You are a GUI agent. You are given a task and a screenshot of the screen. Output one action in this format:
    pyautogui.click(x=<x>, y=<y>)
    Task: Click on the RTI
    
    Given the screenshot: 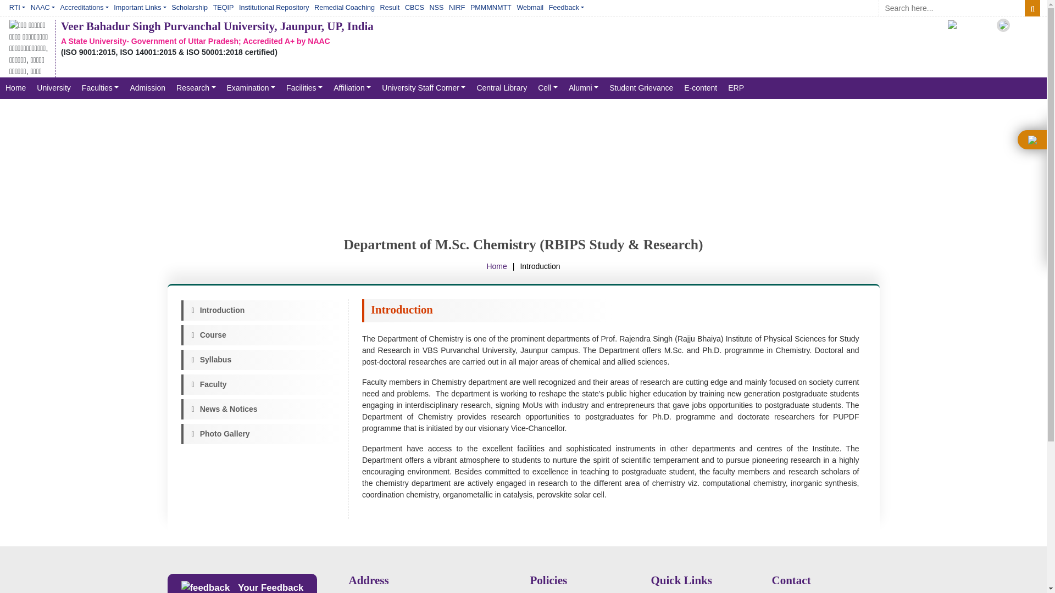 What is the action you would take?
    pyautogui.click(x=17, y=8)
    